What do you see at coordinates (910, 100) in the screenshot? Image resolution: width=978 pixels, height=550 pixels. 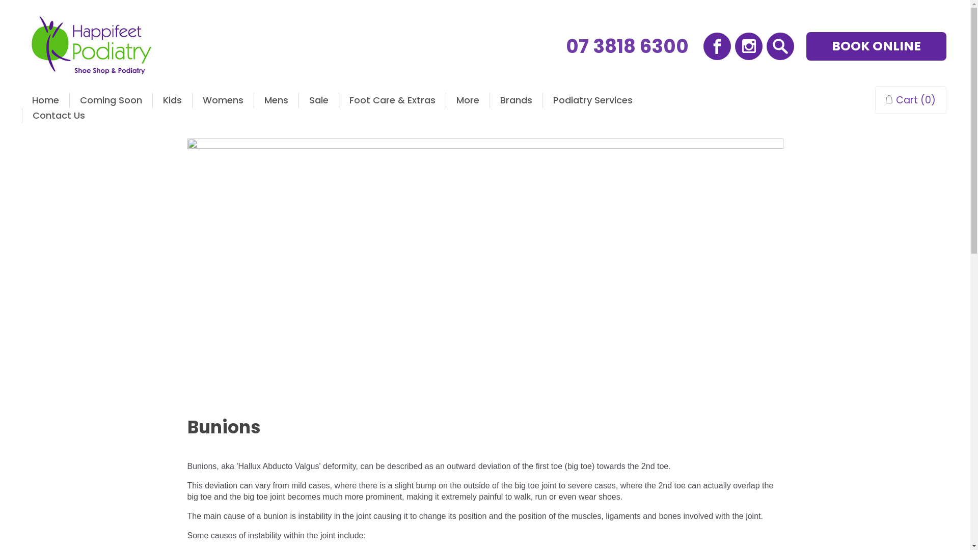 I see `Cart (0)` at bounding box center [910, 100].